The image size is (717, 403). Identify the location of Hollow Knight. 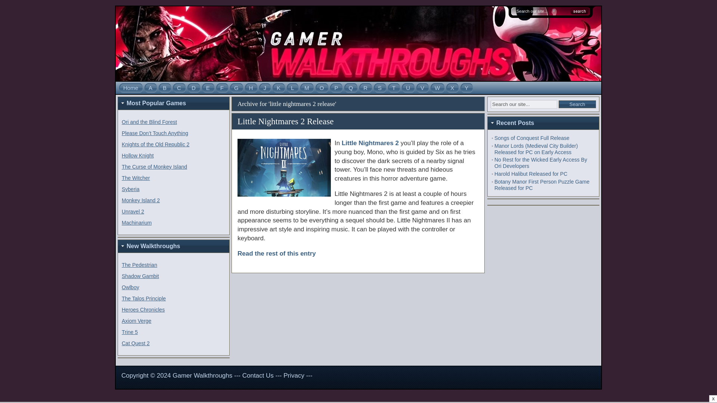
(138, 156).